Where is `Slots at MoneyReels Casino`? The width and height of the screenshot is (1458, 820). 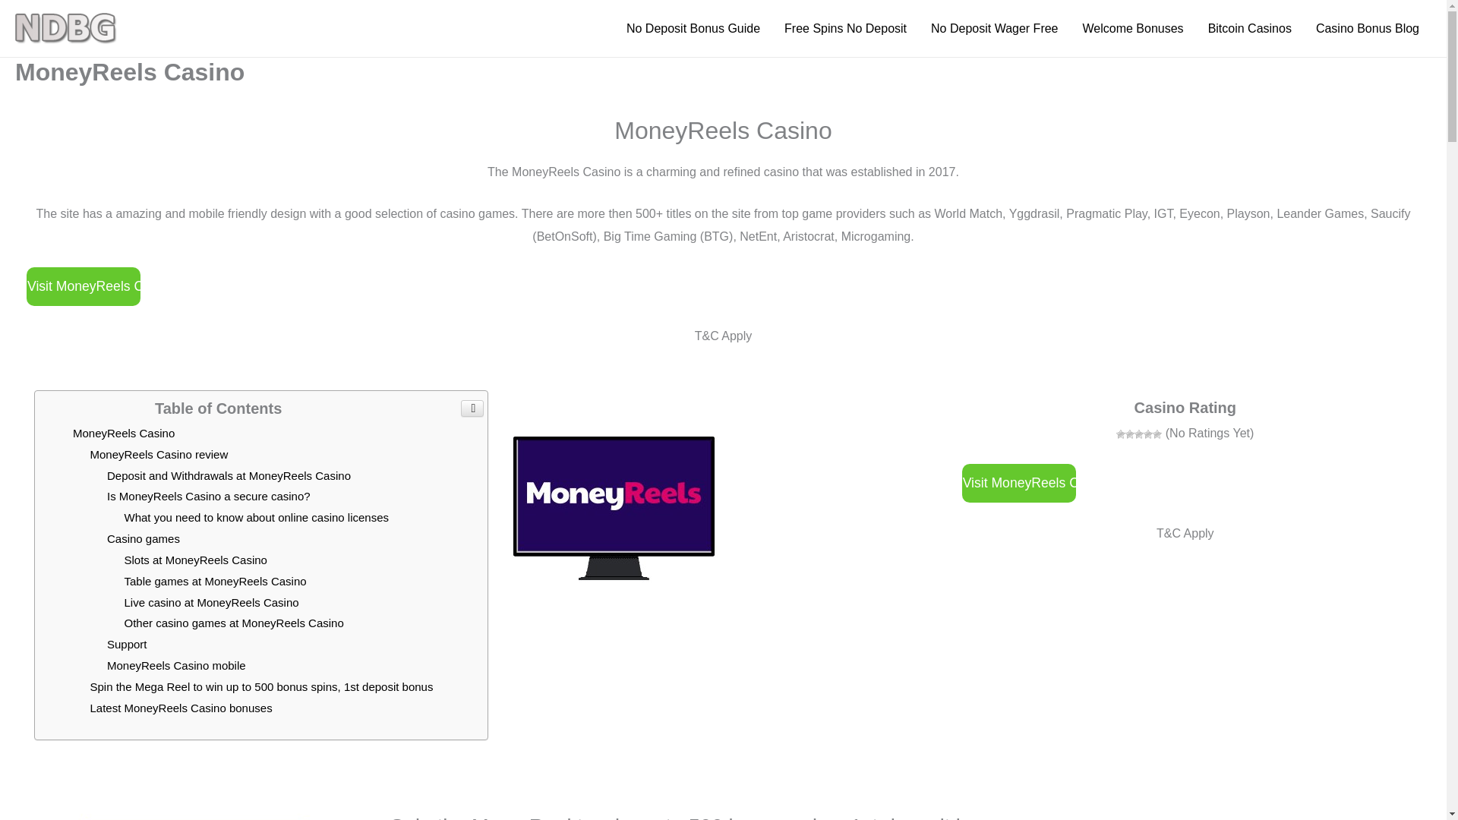
Slots at MoneyReels Casino is located at coordinates (195, 560).